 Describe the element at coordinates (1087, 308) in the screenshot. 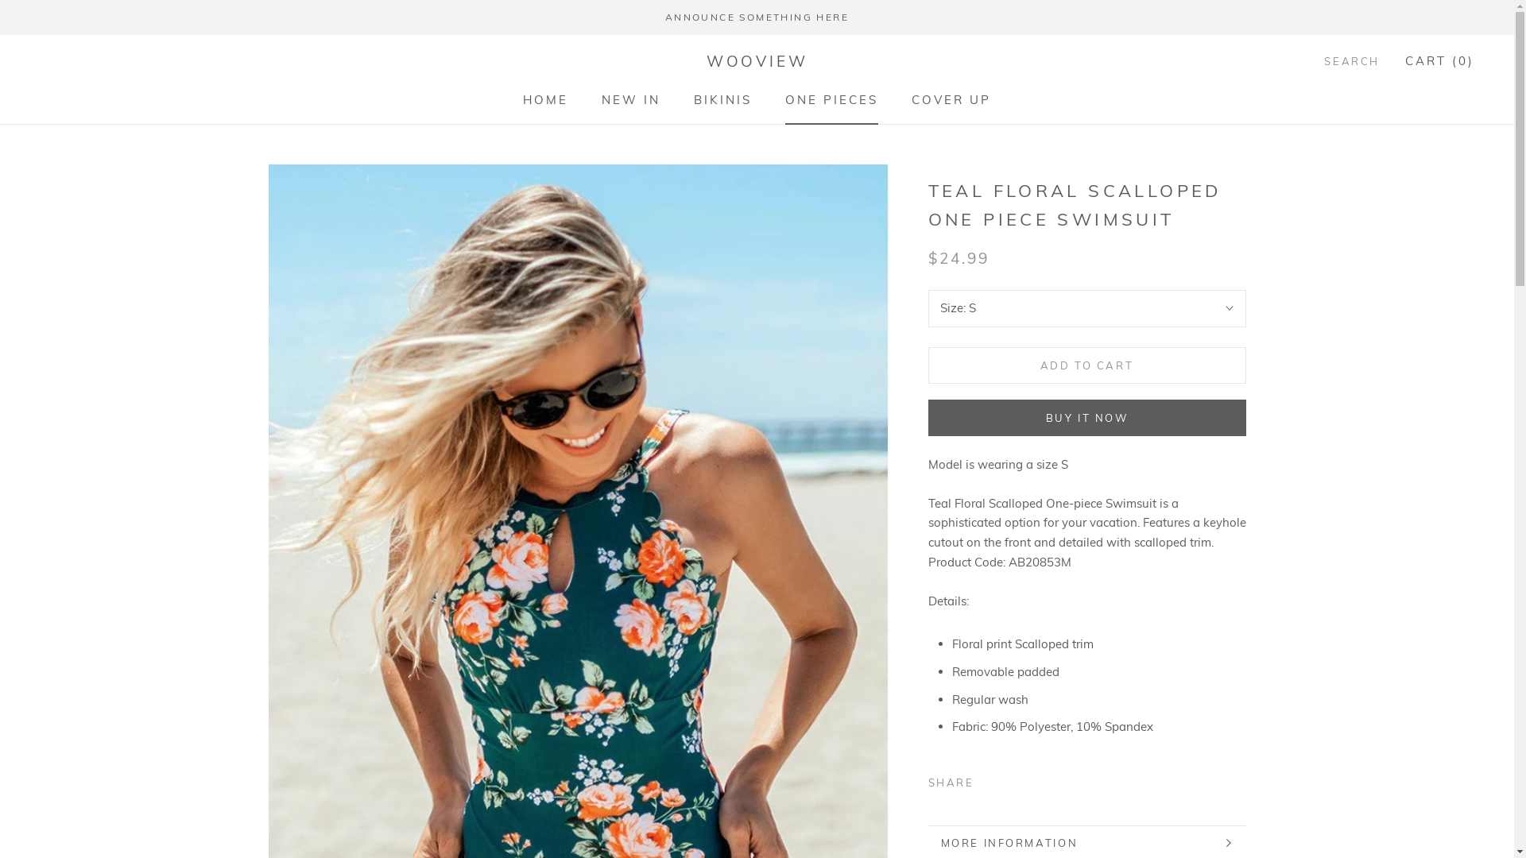

I see `Size: S` at that location.